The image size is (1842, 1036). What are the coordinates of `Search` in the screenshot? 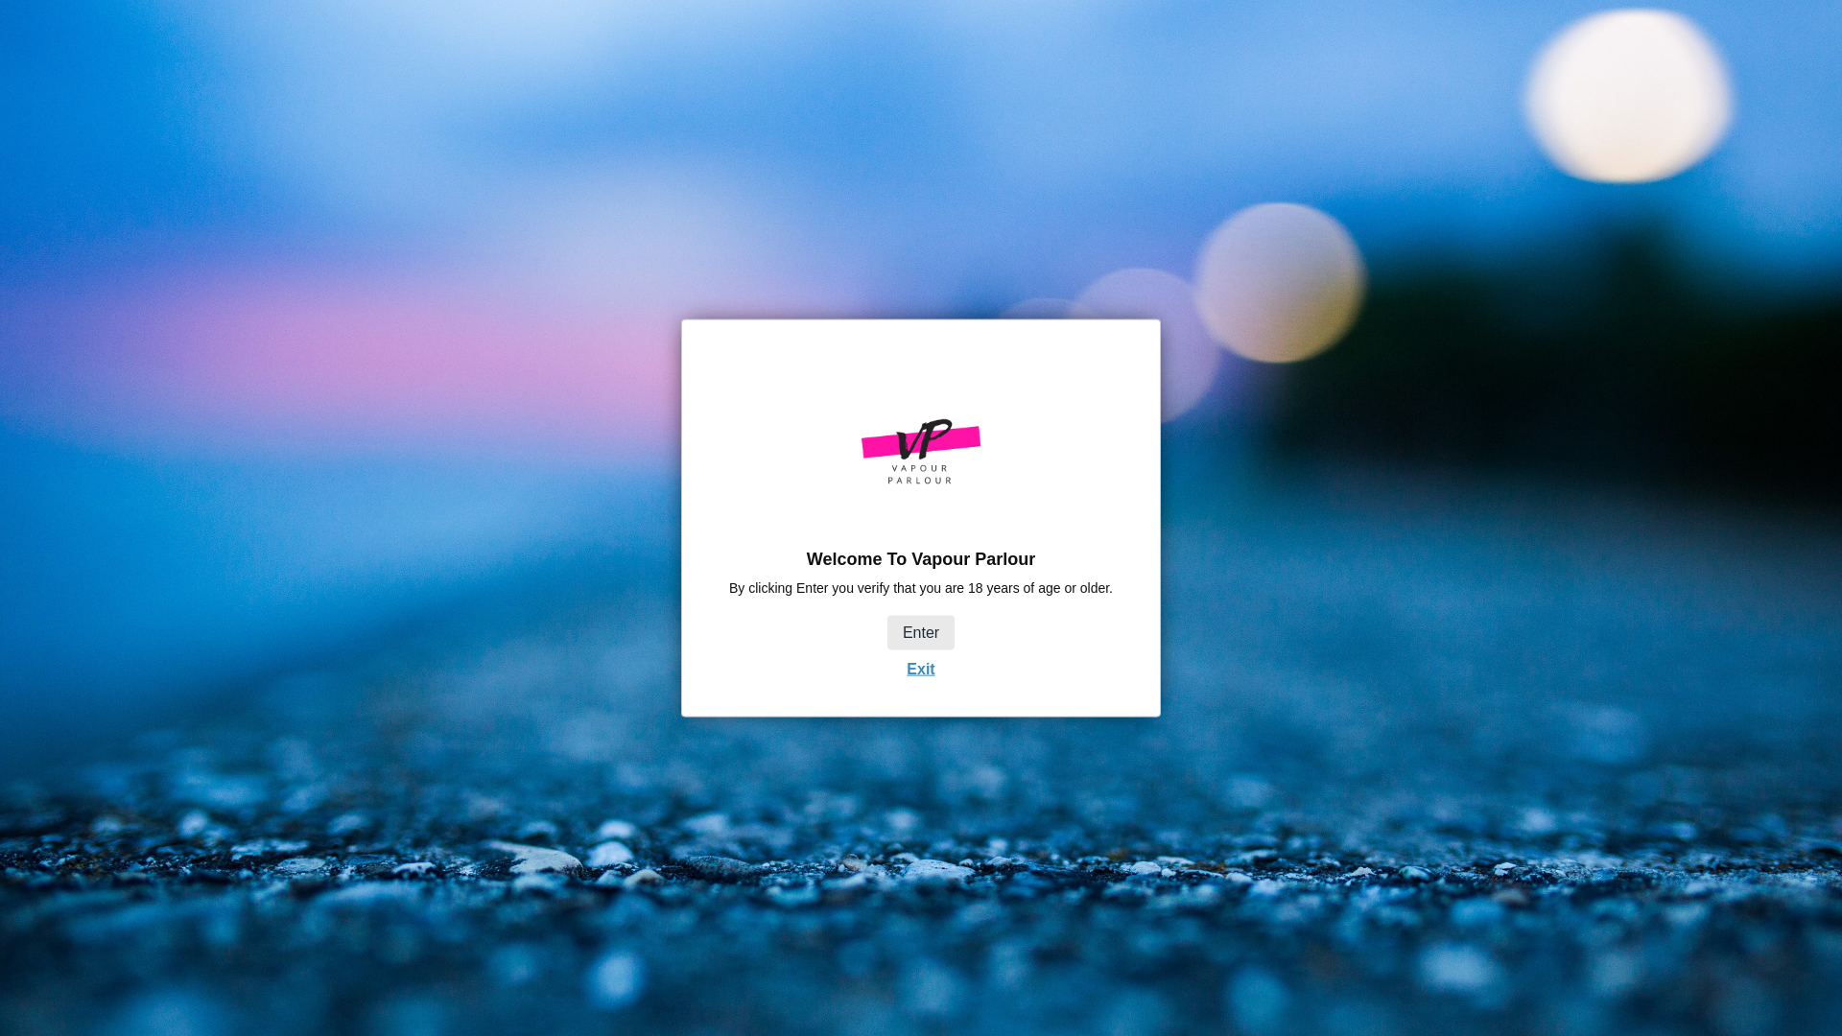 It's located at (1285, 206).